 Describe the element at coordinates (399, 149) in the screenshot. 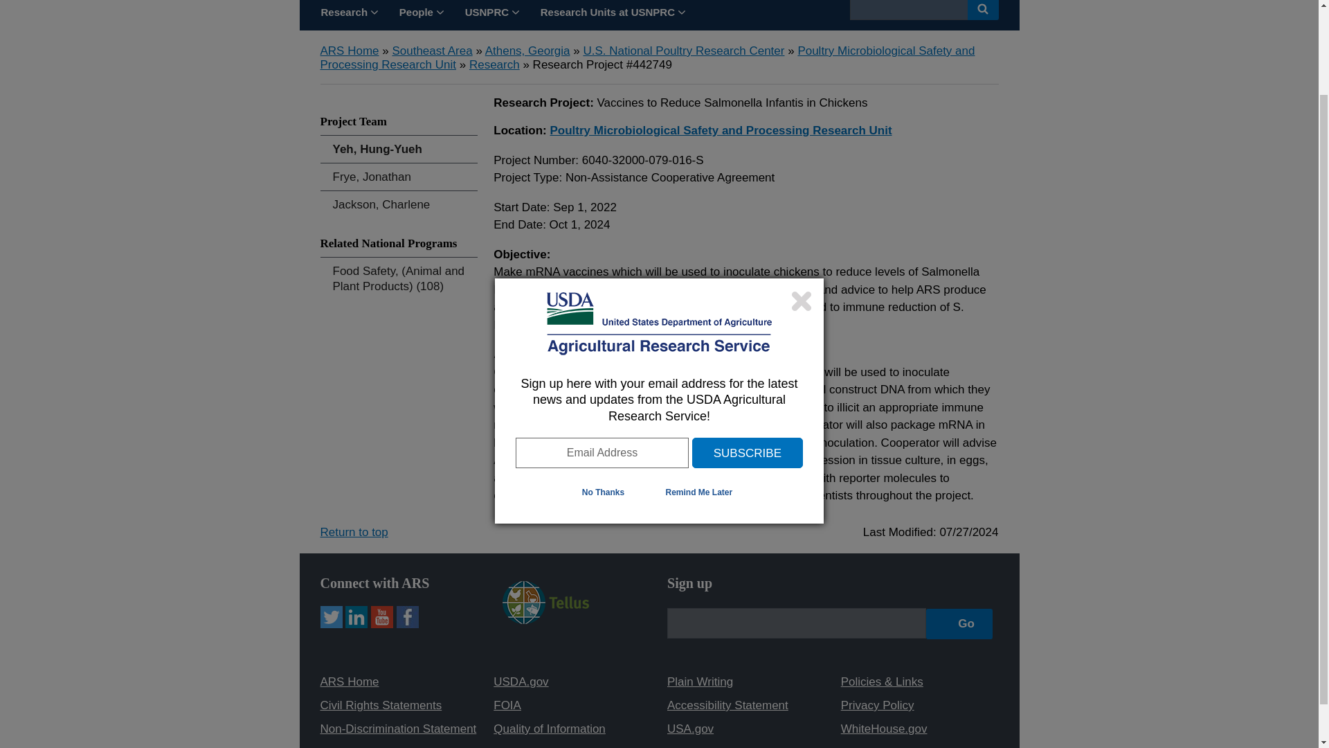

I see `Yeh, Hung-Yueh` at that location.